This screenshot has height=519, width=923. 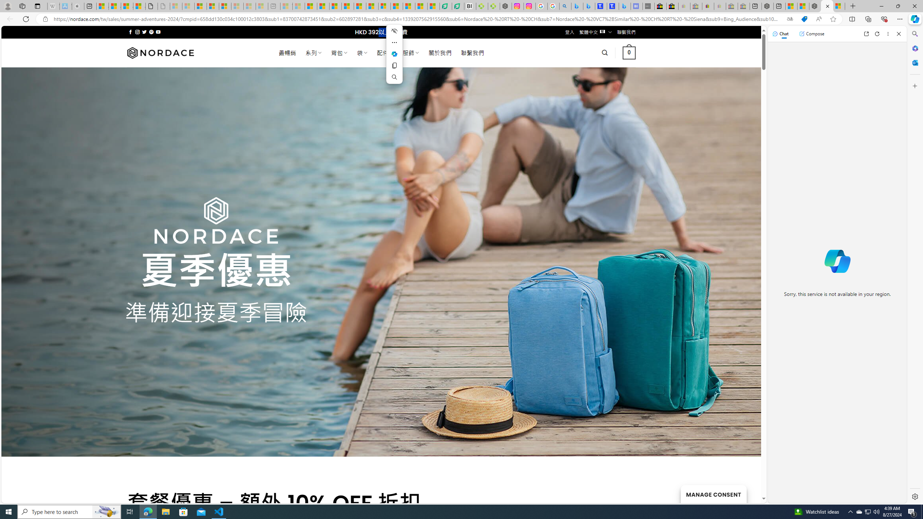 I want to click on alabama high school quarterback dies - Search, so click(x=565, y=6).